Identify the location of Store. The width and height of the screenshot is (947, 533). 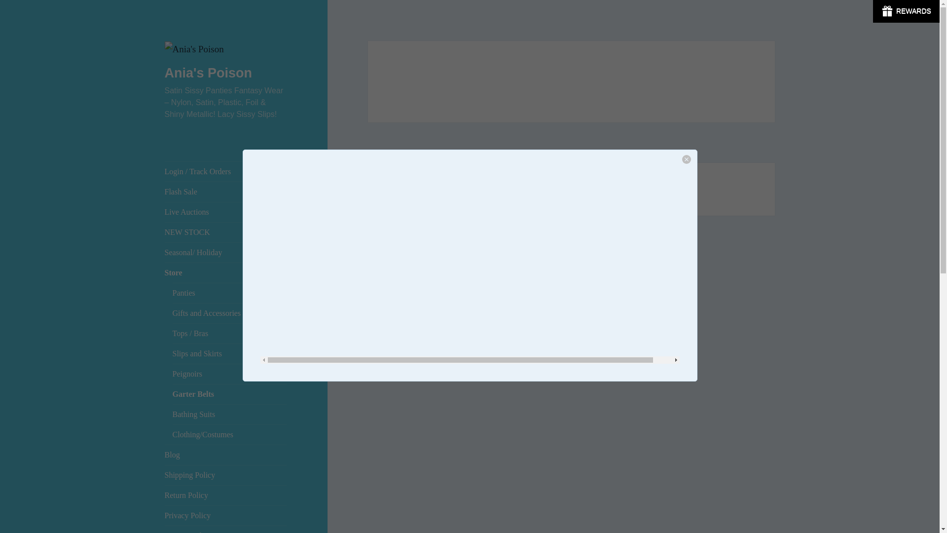
(226, 273).